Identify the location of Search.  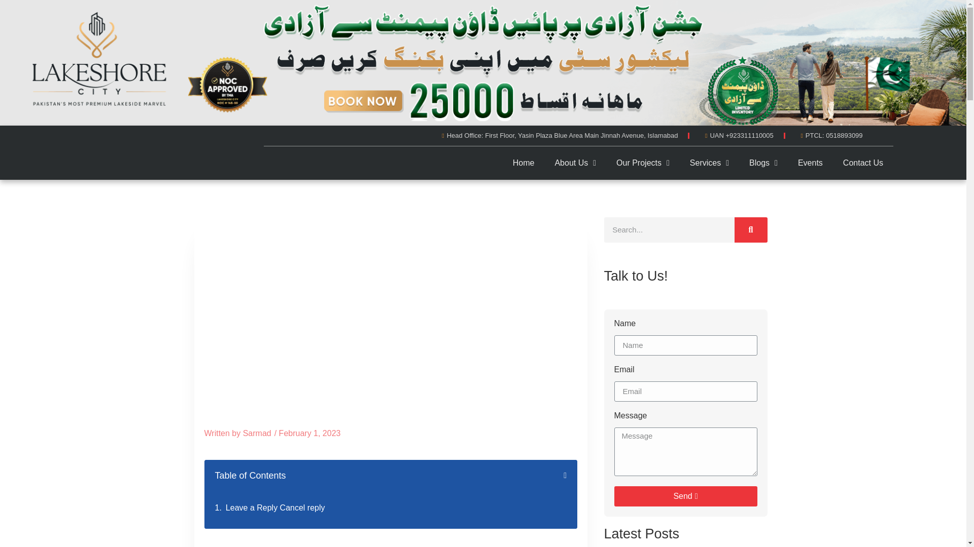
(669, 230).